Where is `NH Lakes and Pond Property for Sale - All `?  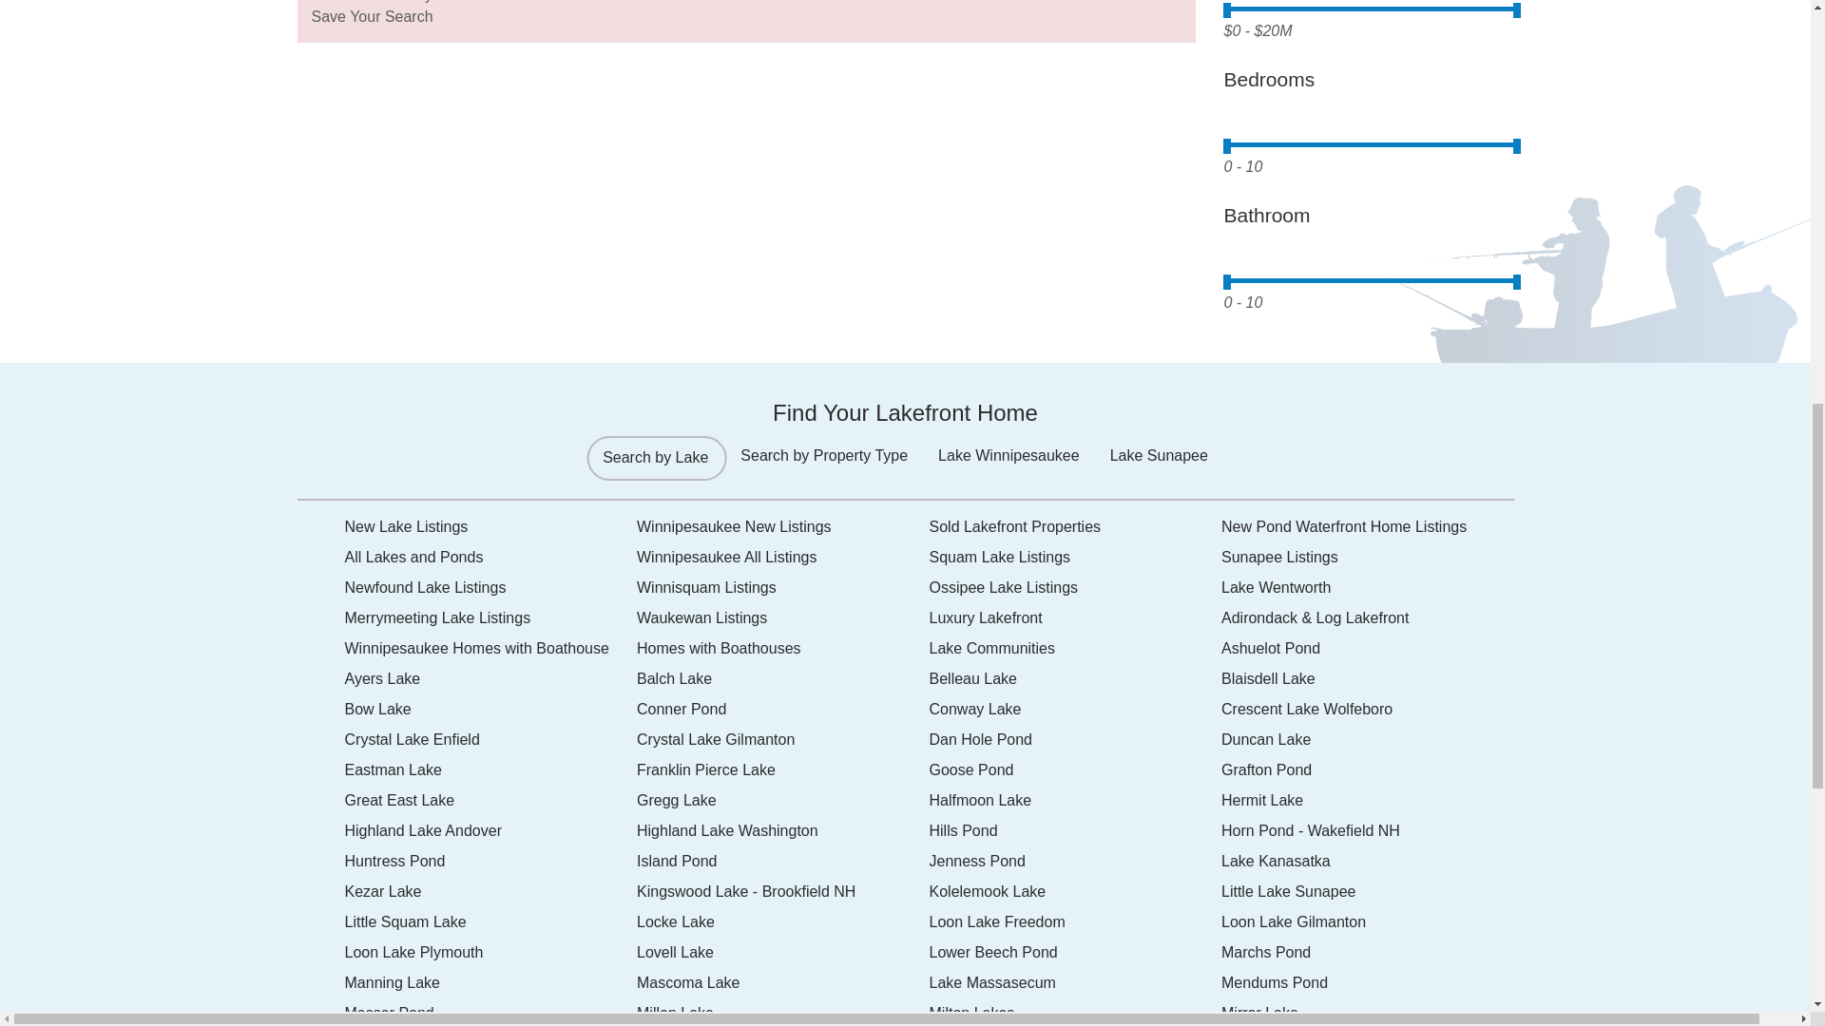
NH Lakes and Pond Property for Sale - All  is located at coordinates (490, 557).